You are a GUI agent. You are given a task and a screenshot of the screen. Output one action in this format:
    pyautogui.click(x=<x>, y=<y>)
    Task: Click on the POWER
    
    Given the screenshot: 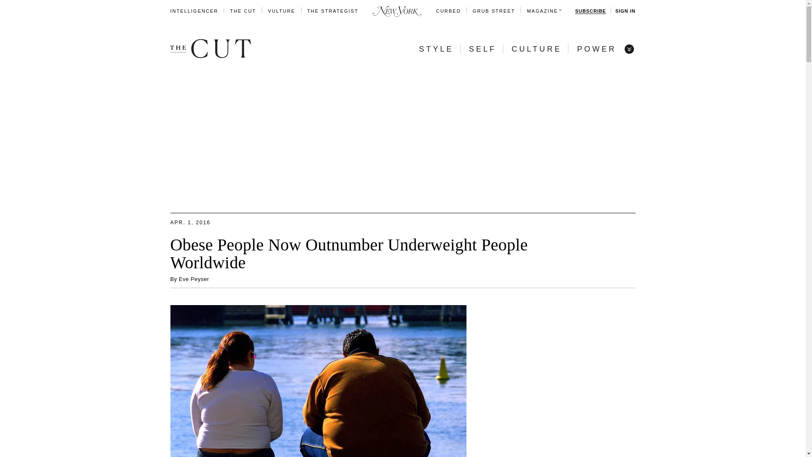 What is the action you would take?
    pyautogui.click(x=596, y=49)
    